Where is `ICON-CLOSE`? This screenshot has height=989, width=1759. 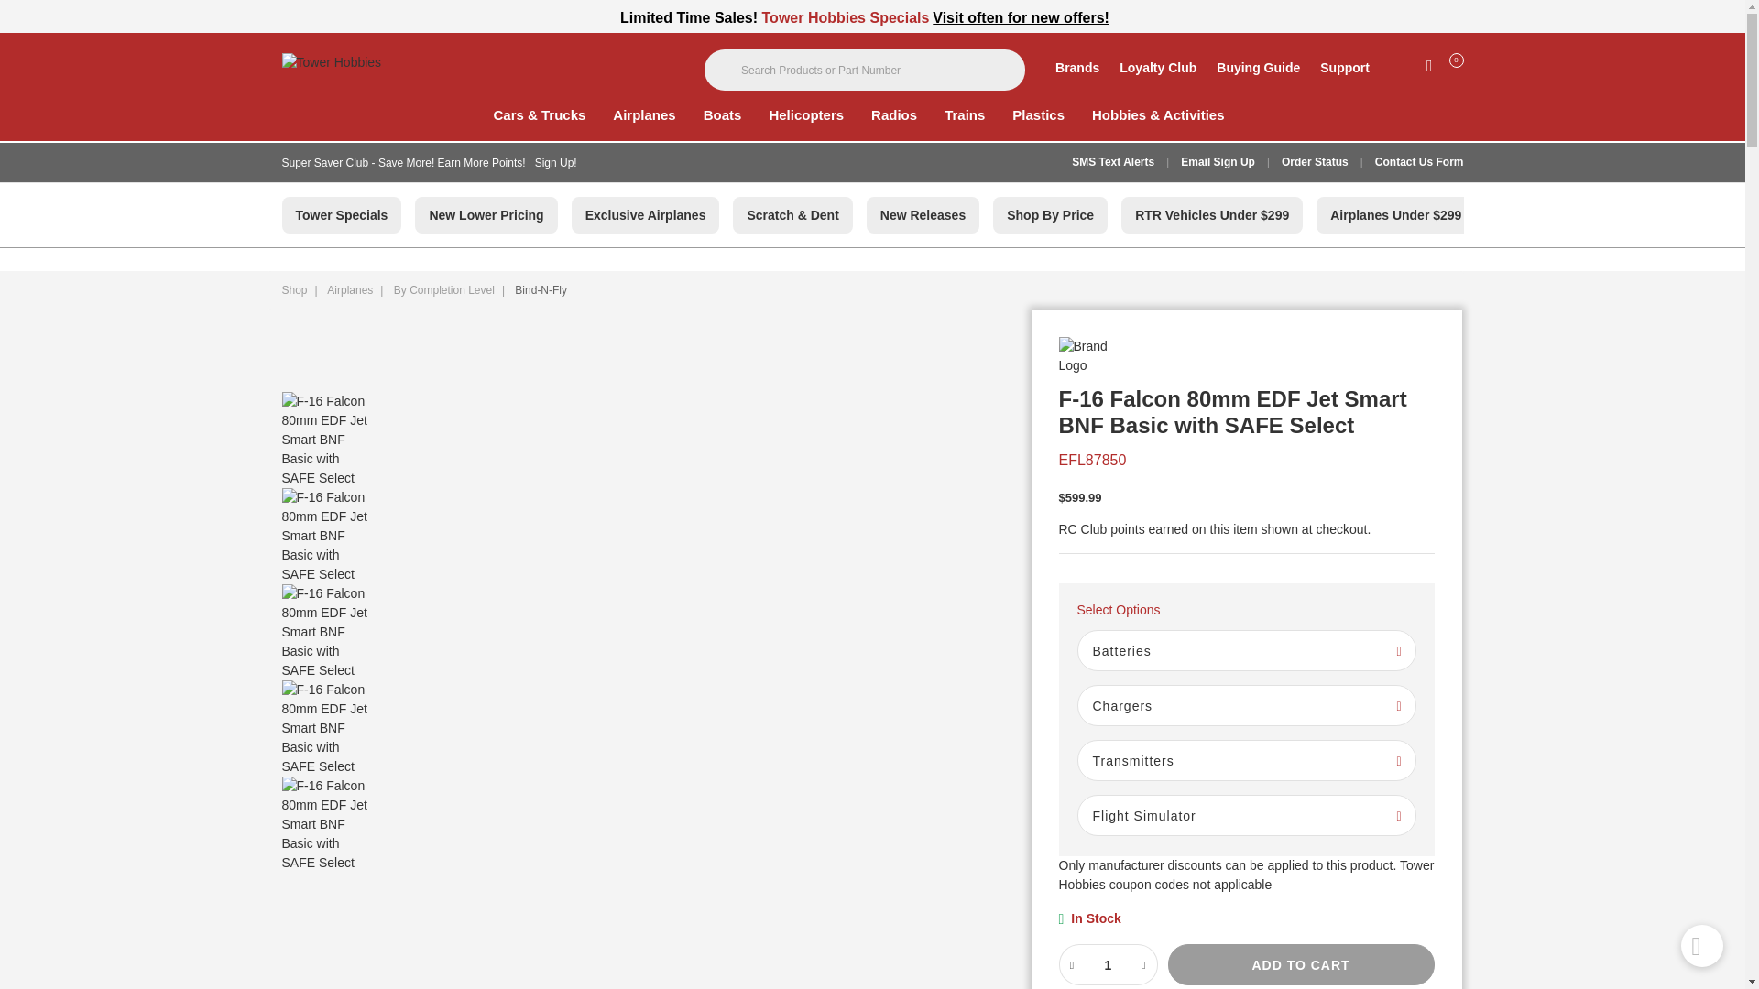
ICON-CLOSE is located at coordinates (1455, 19).